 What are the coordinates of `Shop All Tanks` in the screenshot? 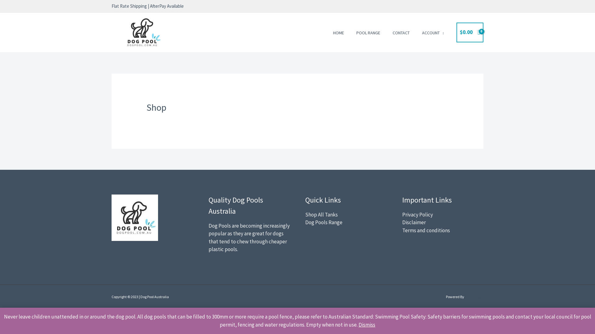 It's located at (322, 215).